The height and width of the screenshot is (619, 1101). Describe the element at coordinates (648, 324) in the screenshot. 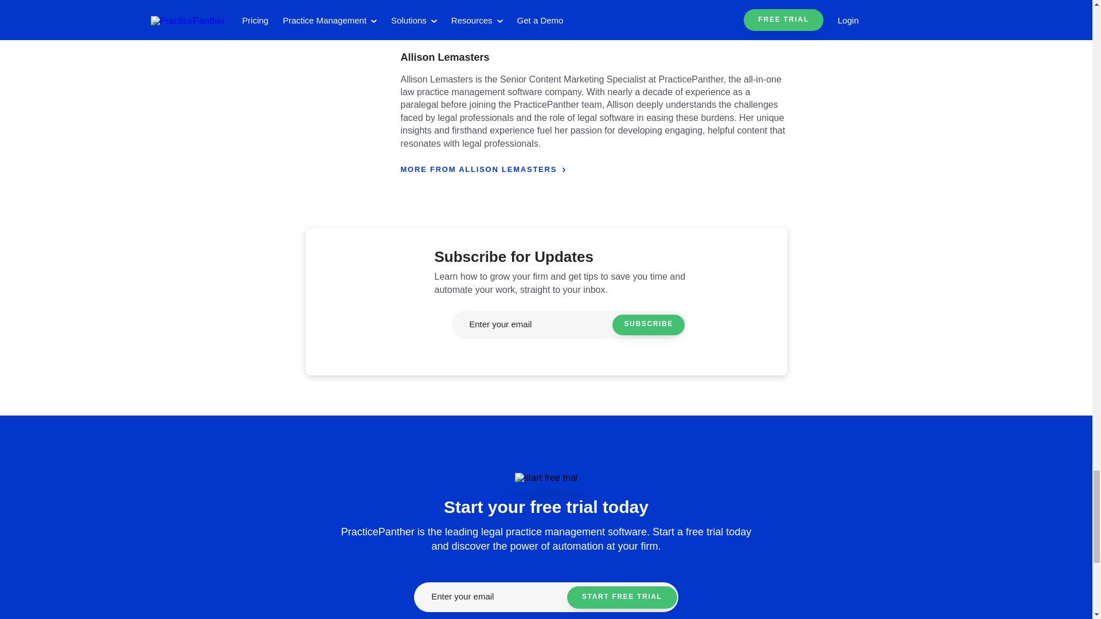

I see `Subscribe` at that location.